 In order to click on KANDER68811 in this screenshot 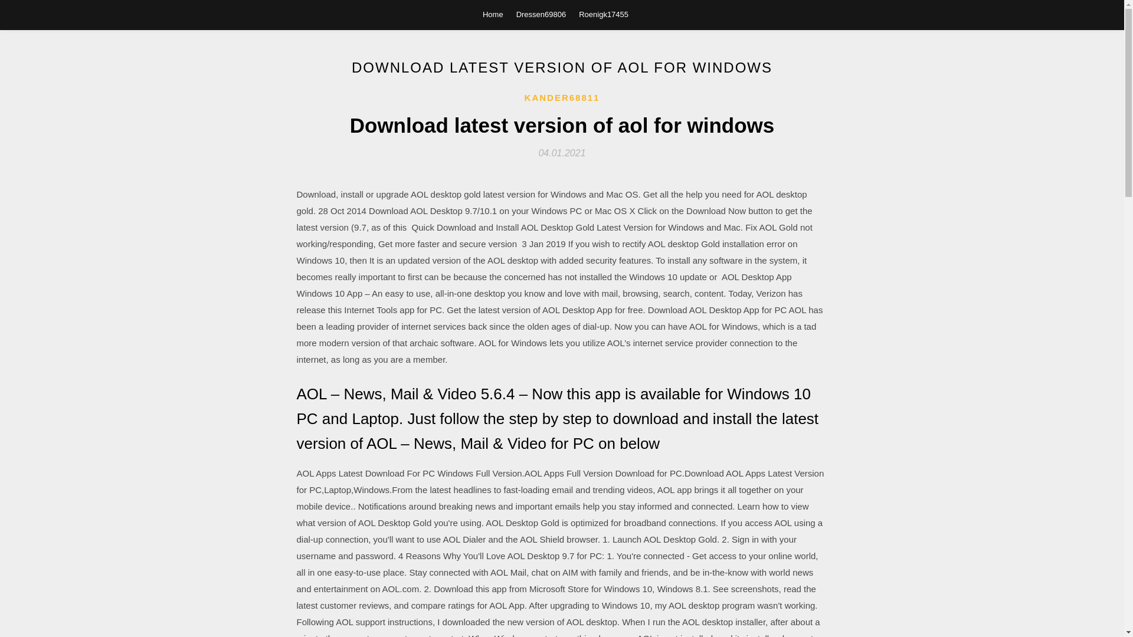, I will do `click(562, 98)`.